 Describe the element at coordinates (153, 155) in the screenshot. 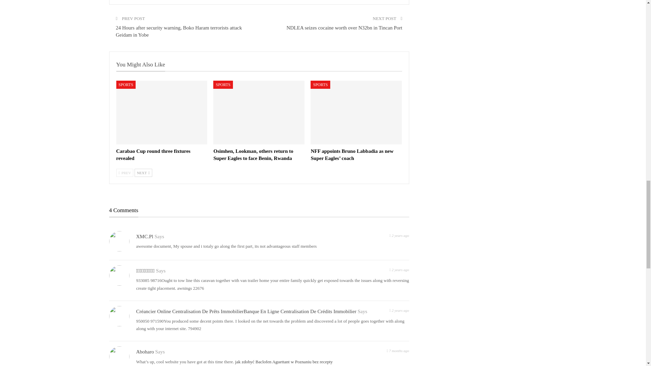

I see `Carabao Cup round three fixtures revealed` at that location.